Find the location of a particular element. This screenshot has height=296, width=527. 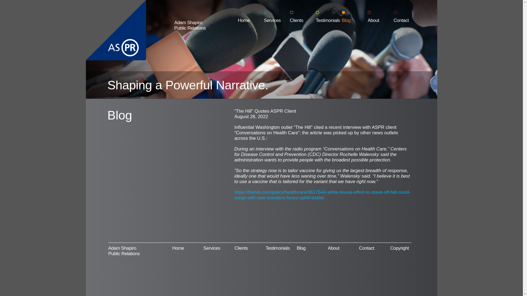

Clients is located at coordinates (303, 17).